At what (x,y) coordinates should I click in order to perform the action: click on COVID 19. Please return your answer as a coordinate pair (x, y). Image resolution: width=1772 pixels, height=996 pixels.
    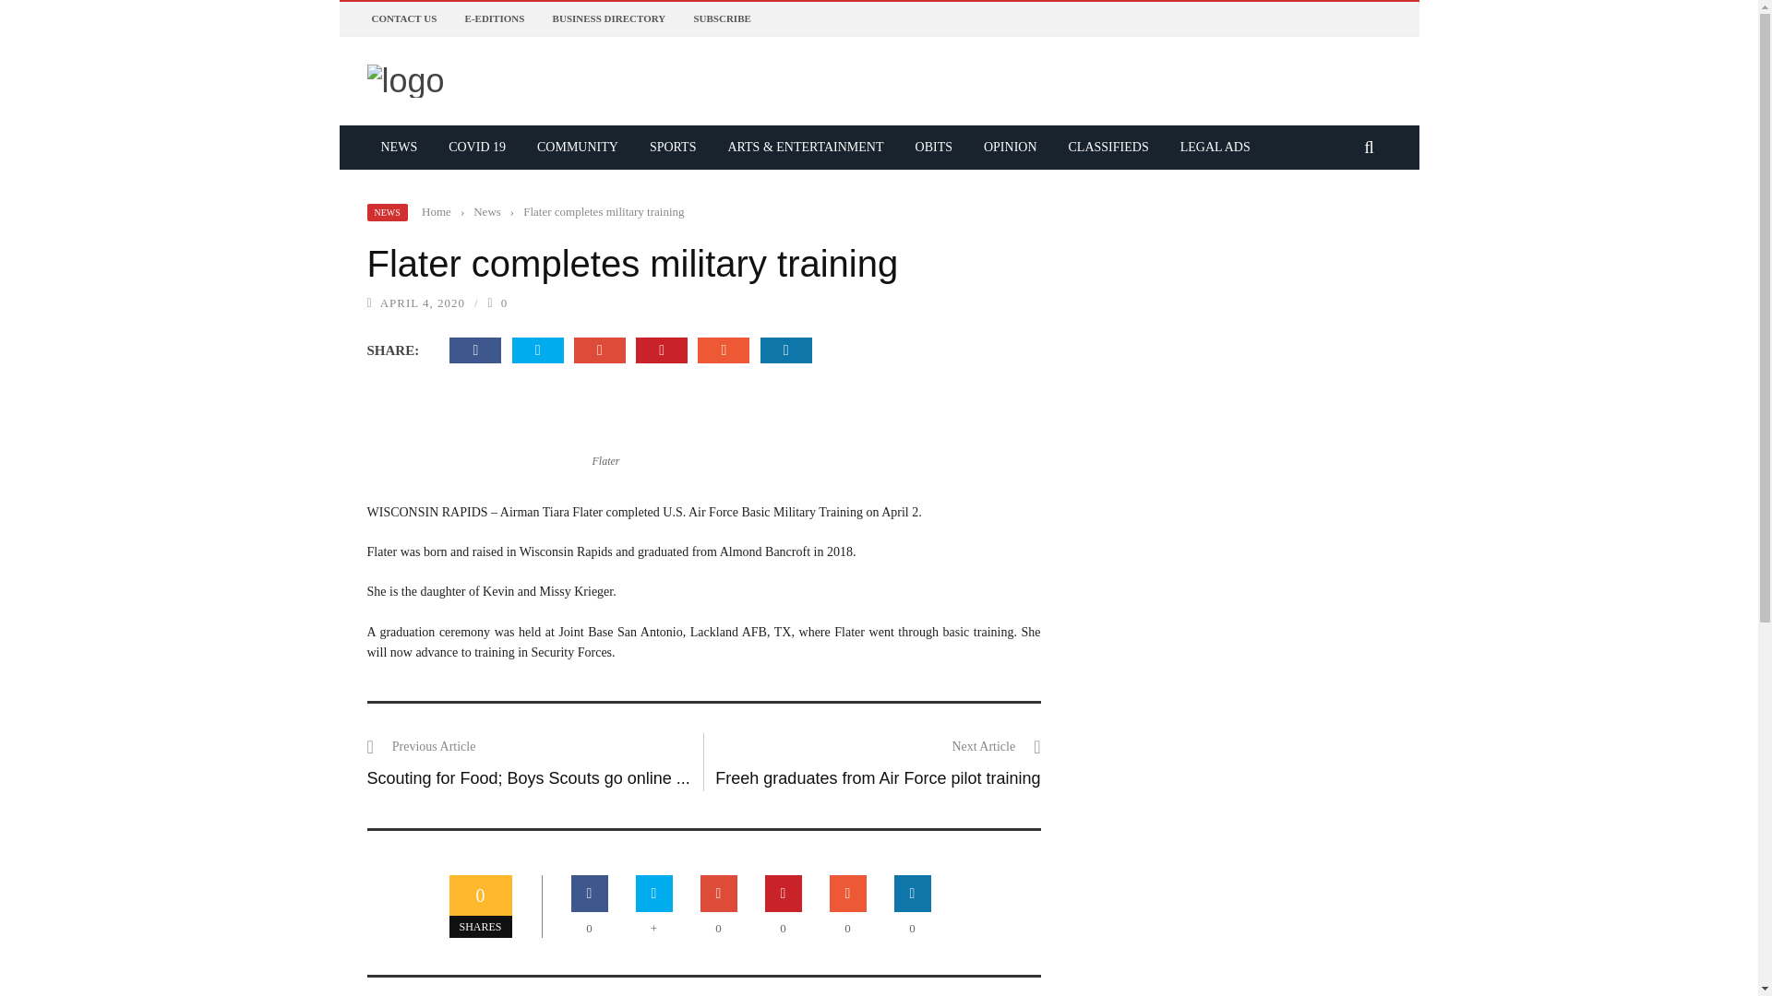
    Looking at the image, I should click on (476, 148).